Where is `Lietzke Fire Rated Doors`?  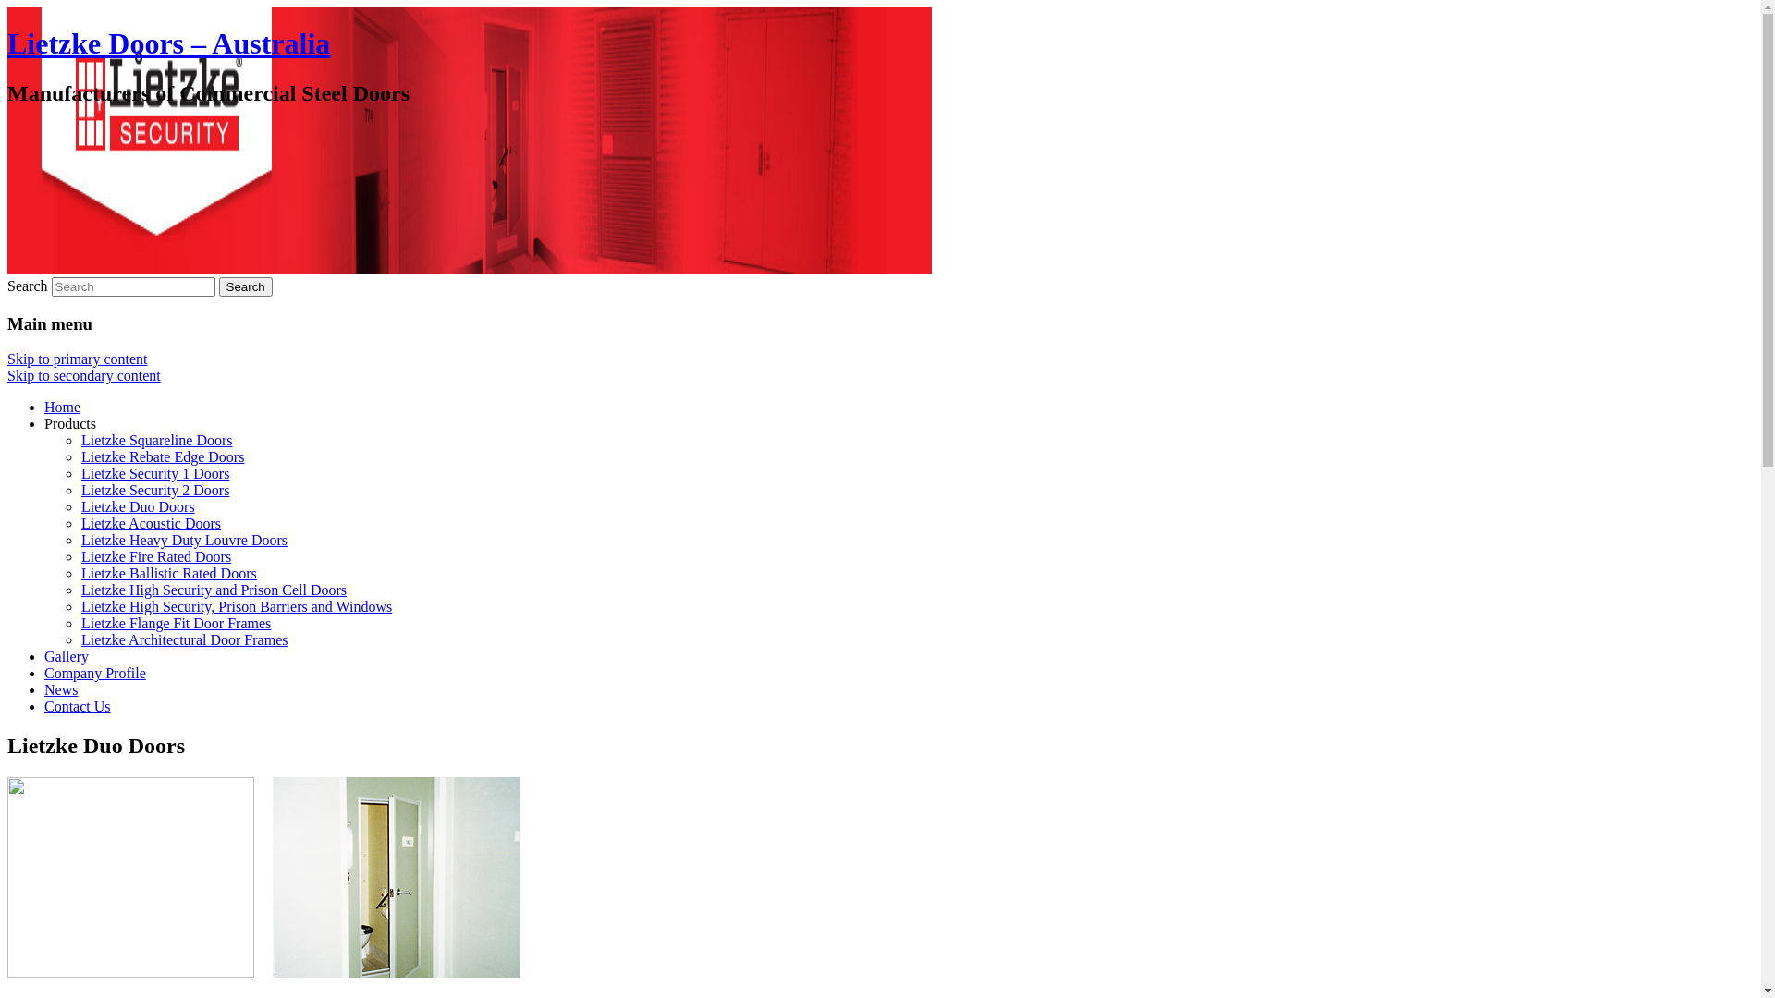 Lietzke Fire Rated Doors is located at coordinates (156, 556).